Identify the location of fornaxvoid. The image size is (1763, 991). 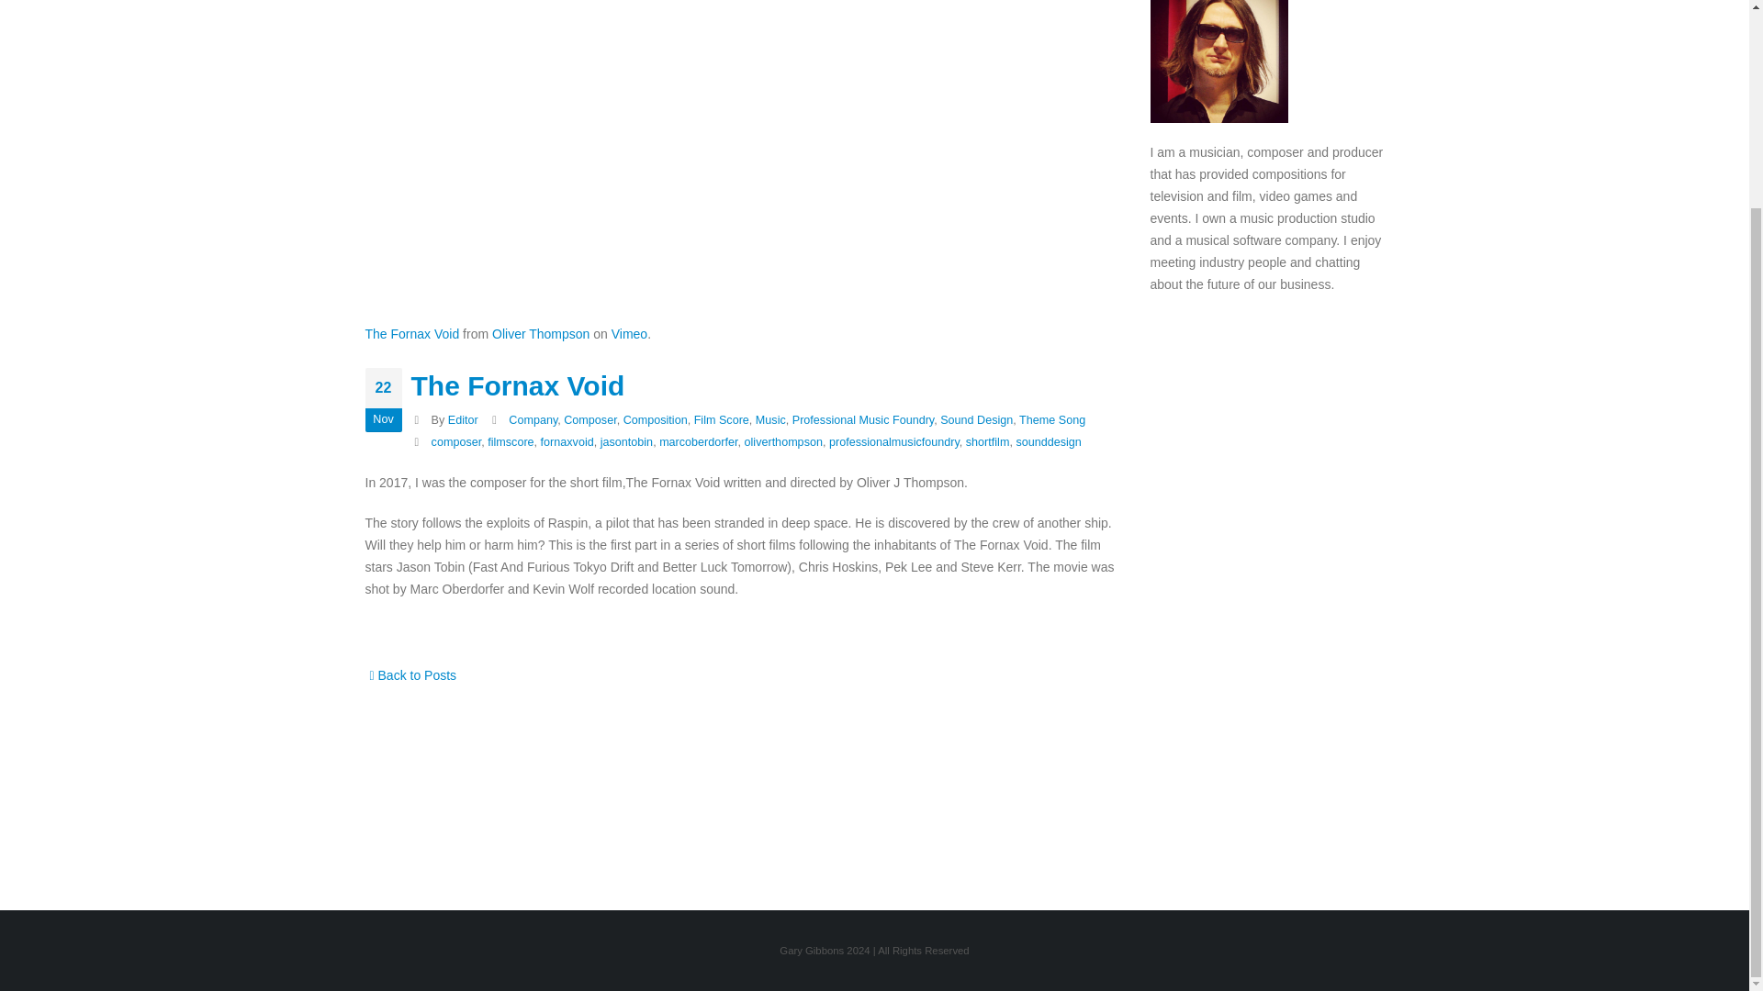
(567, 442).